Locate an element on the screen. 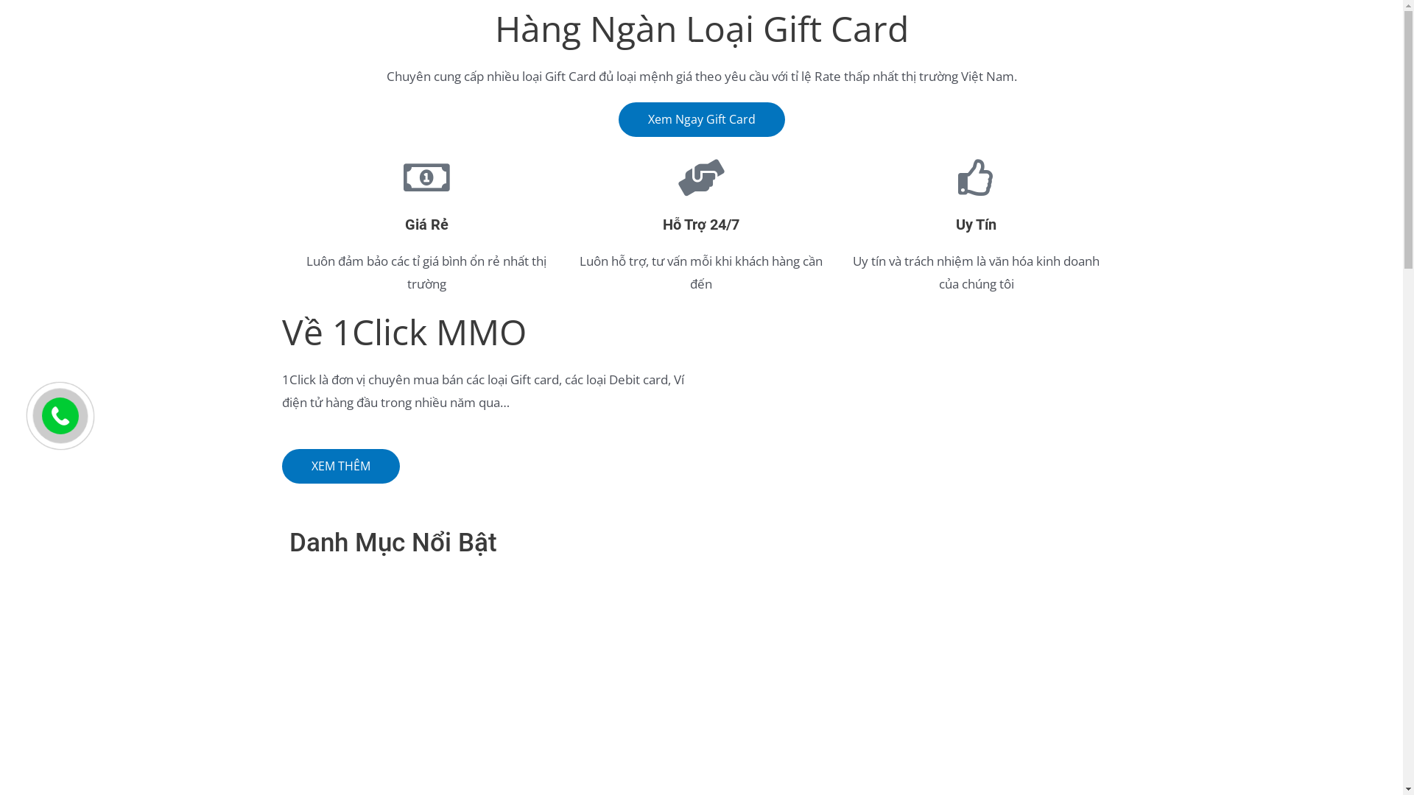 The width and height of the screenshot is (1414, 795). Xem Ngay Gift Card is located at coordinates (702, 119).